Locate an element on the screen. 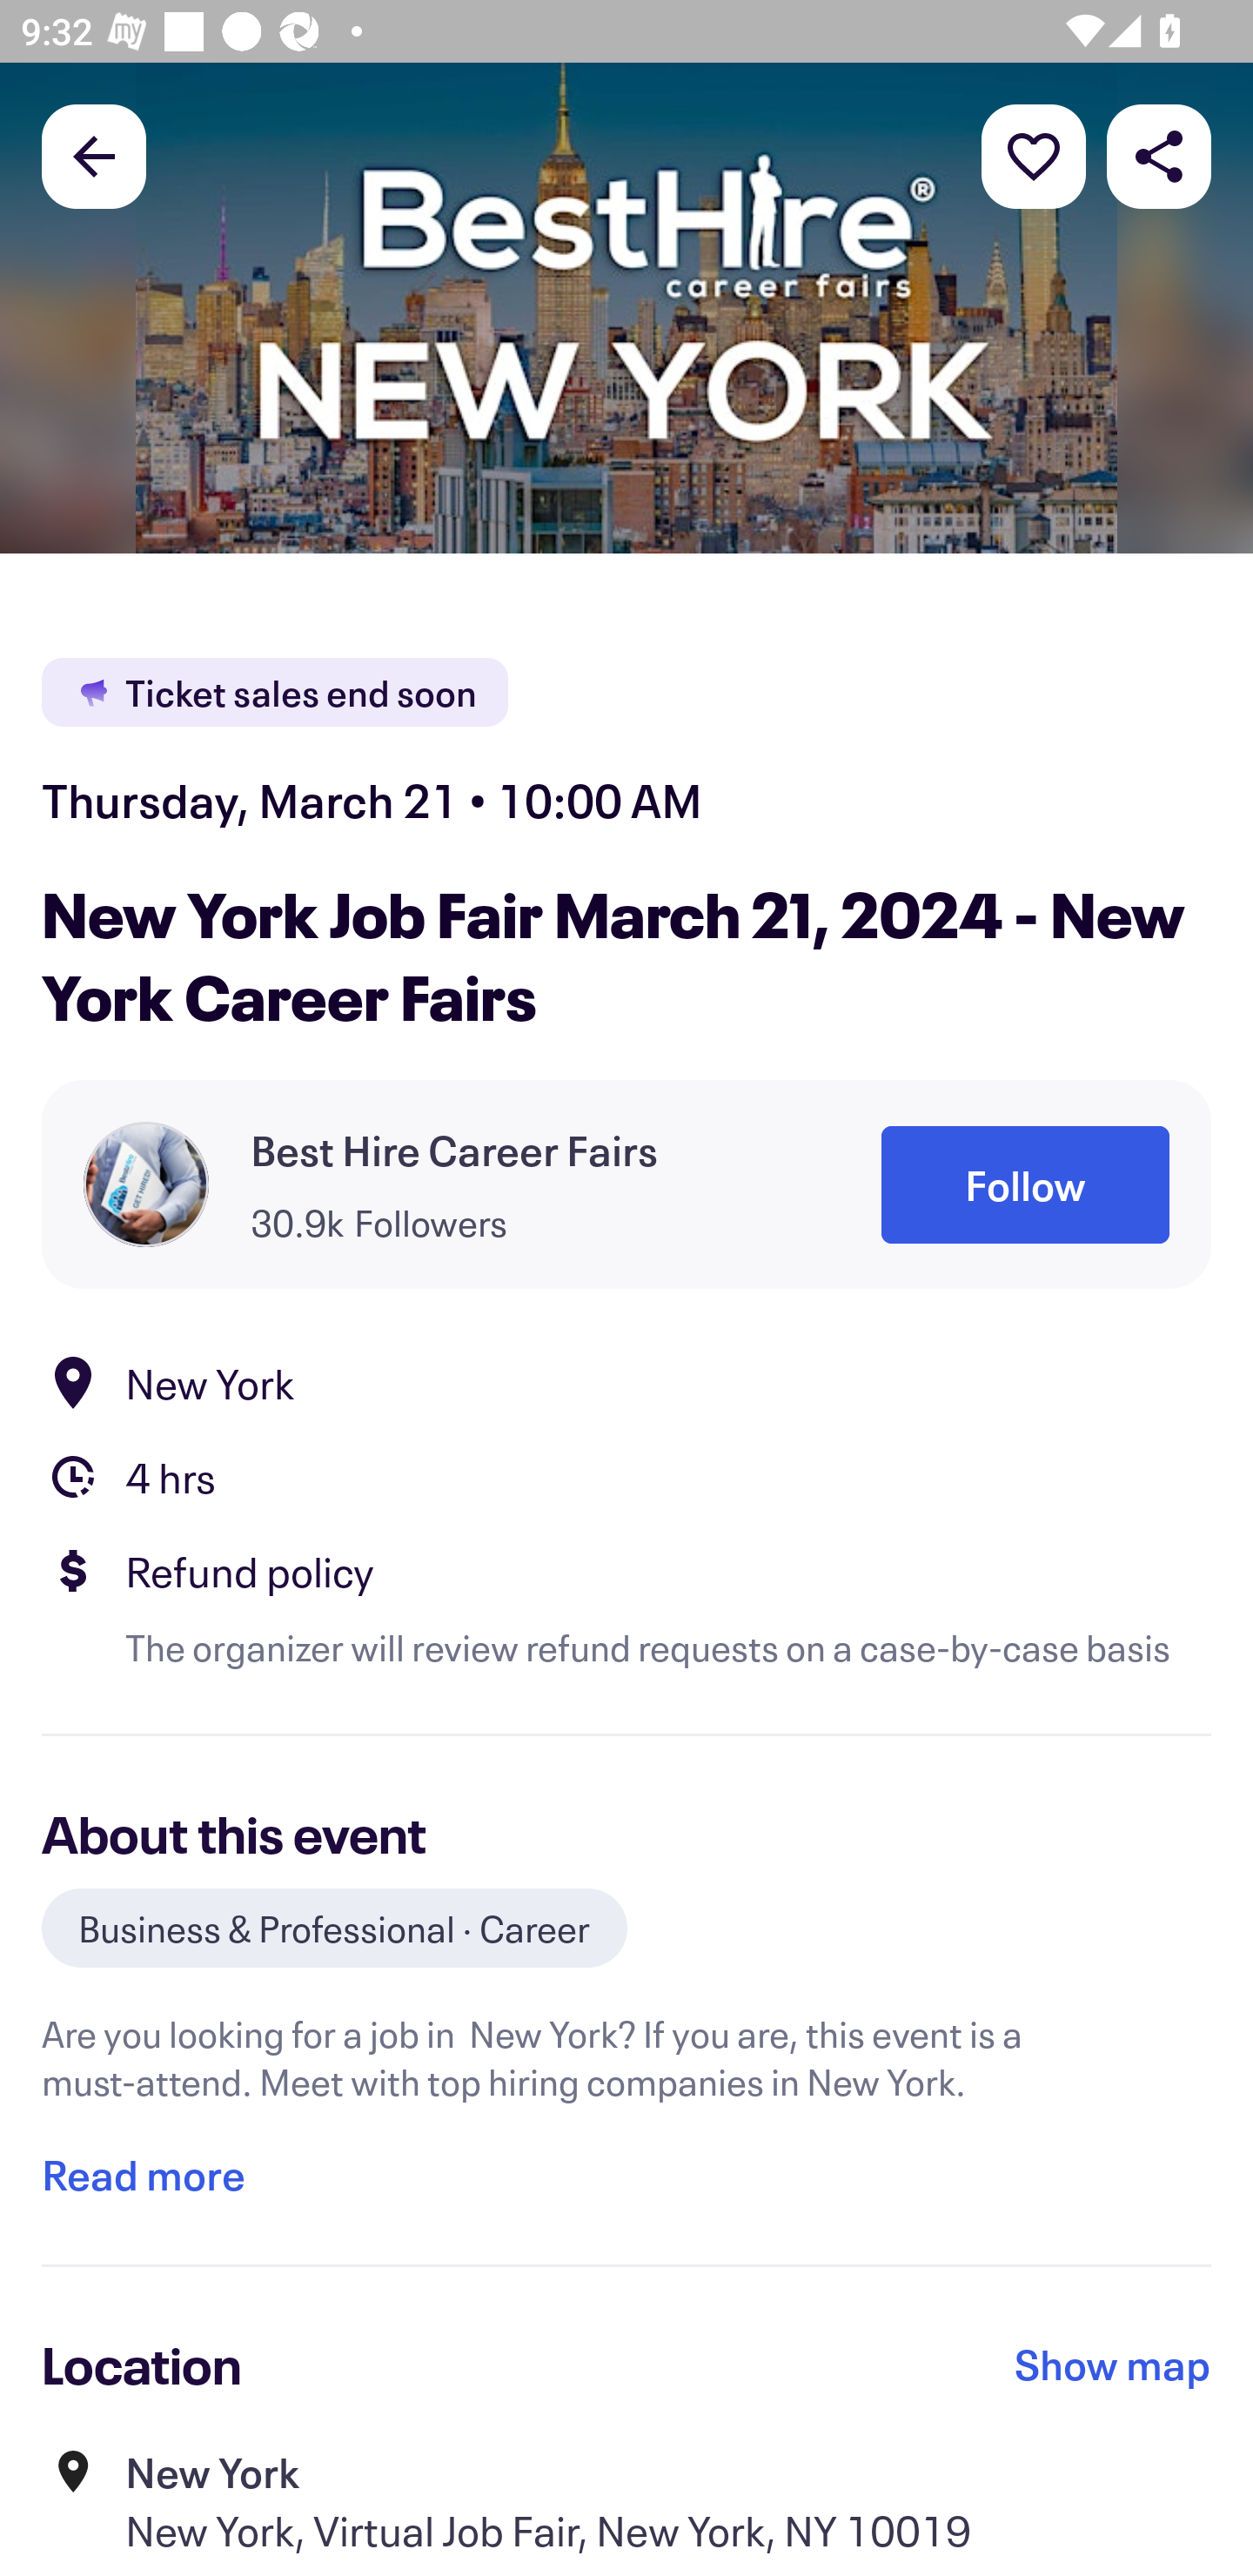 This screenshot has height=2576, width=1253. Organizer profile picture is located at coordinates (146, 1184).